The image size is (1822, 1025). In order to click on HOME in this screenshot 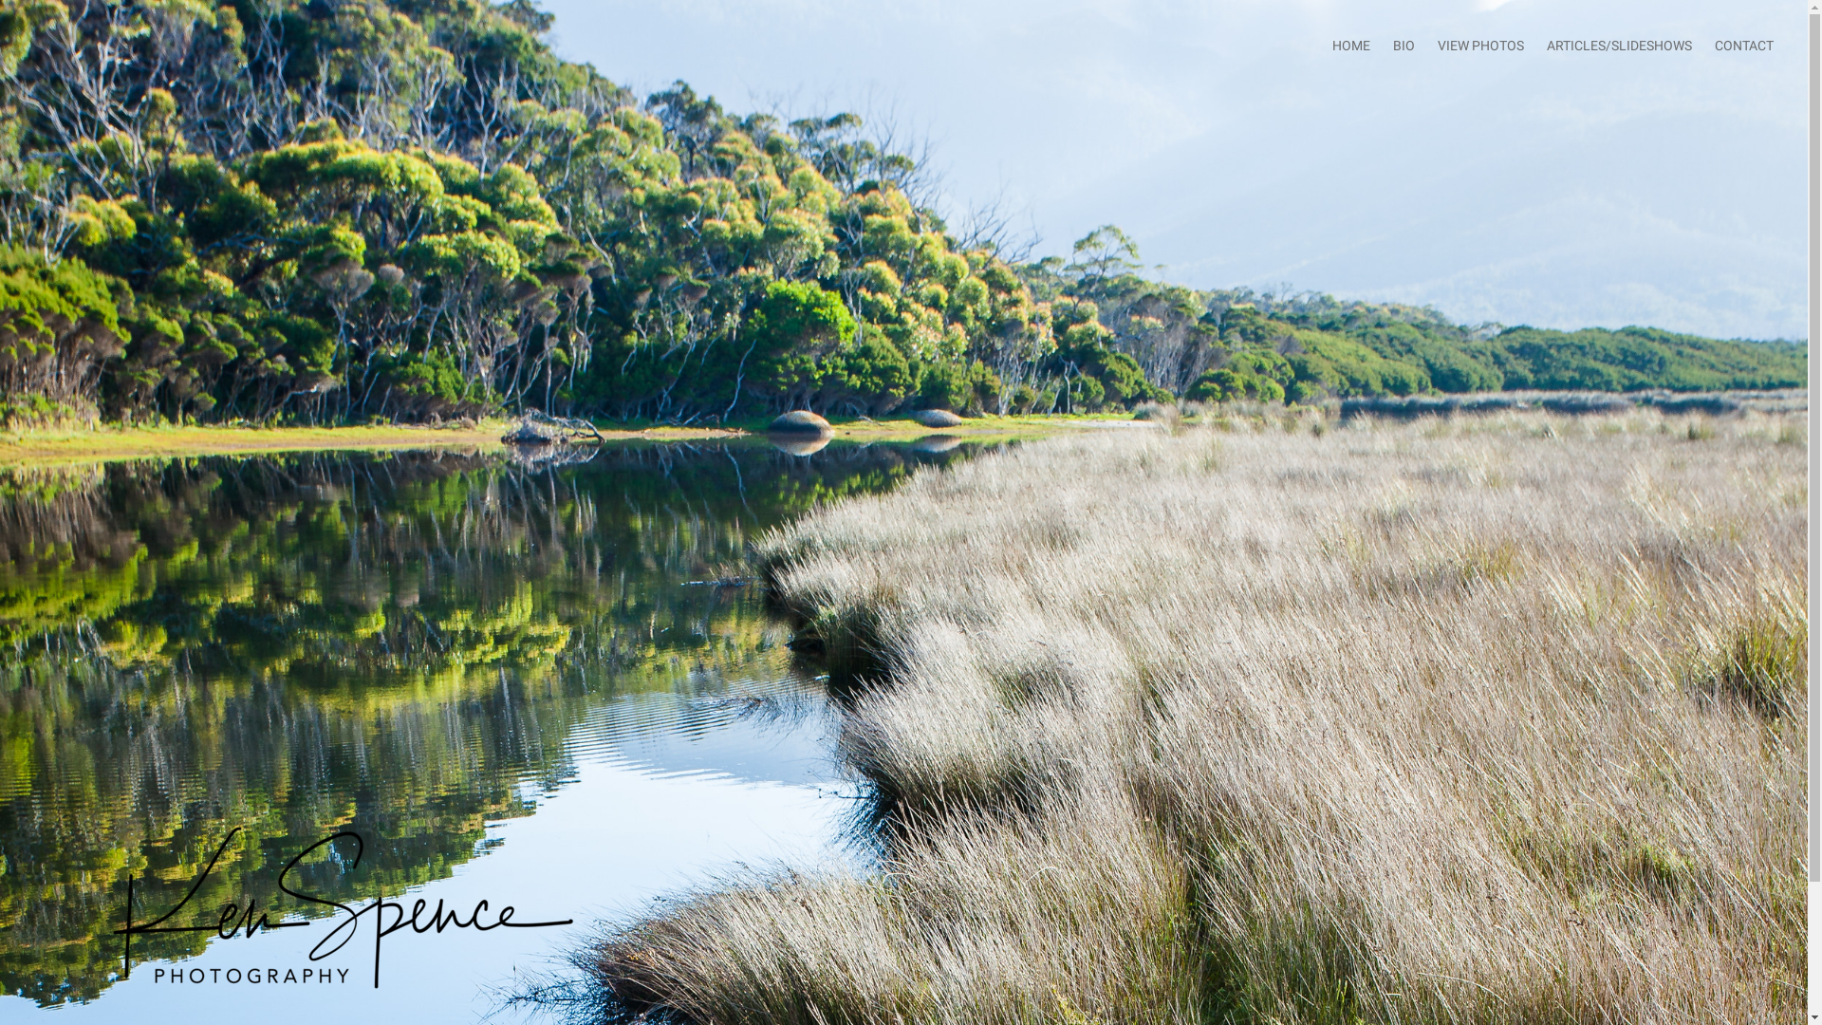, I will do `click(1351, 46)`.